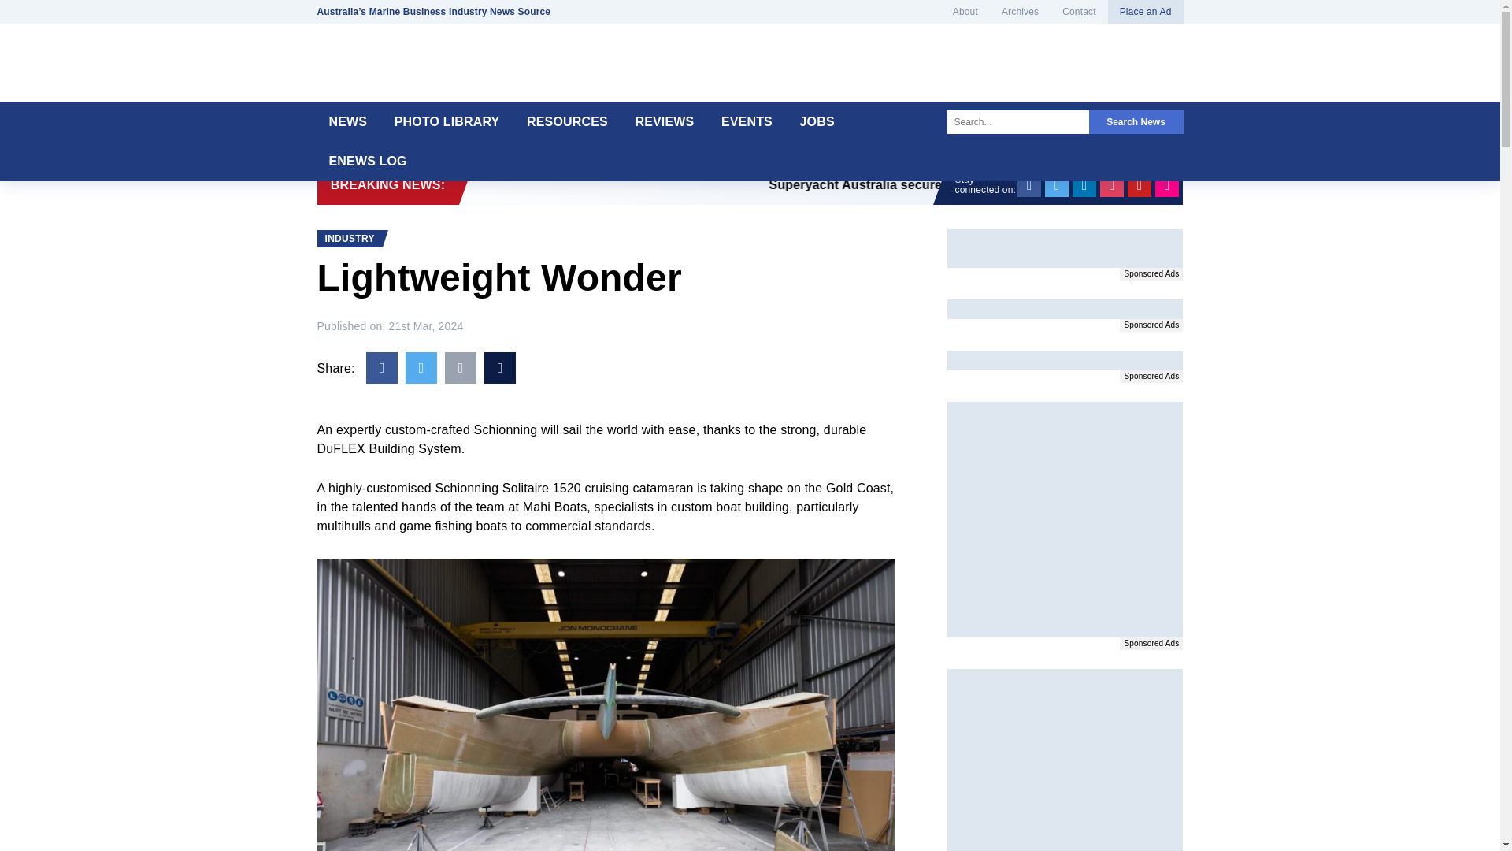 Image resolution: width=1512 pixels, height=851 pixels. Describe the element at coordinates (1079, 12) in the screenshot. I see `Contact` at that location.